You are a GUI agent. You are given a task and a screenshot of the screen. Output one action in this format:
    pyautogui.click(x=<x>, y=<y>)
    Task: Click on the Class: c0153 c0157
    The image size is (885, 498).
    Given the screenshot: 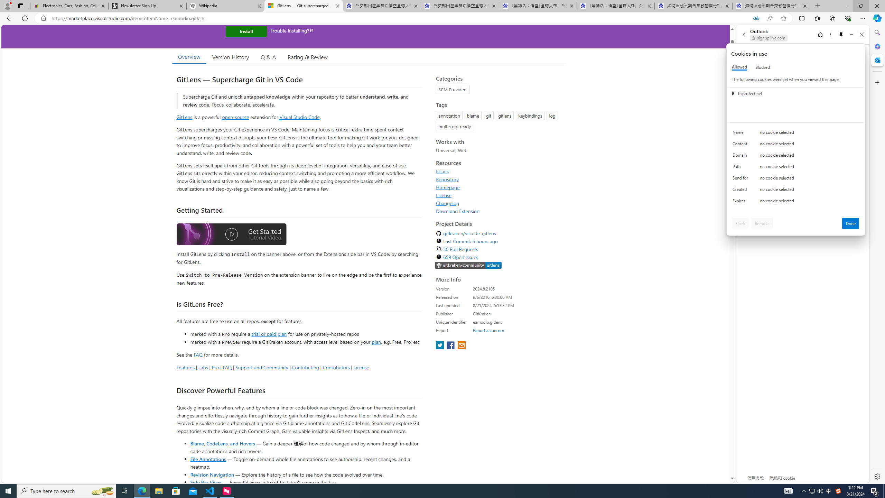 What is the action you would take?
    pyautogui.click(x=796, y=202)
    